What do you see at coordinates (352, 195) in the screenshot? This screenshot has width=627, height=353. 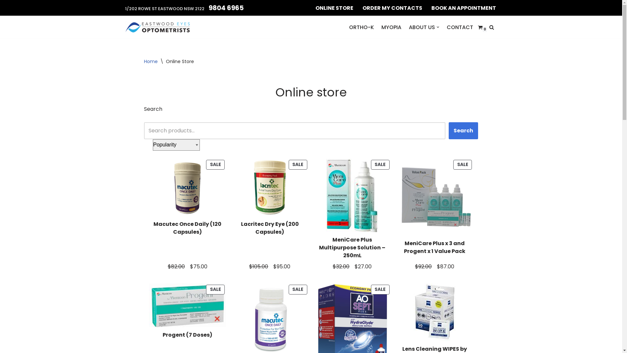 I see `SALE` at bounding box center [352, 195].